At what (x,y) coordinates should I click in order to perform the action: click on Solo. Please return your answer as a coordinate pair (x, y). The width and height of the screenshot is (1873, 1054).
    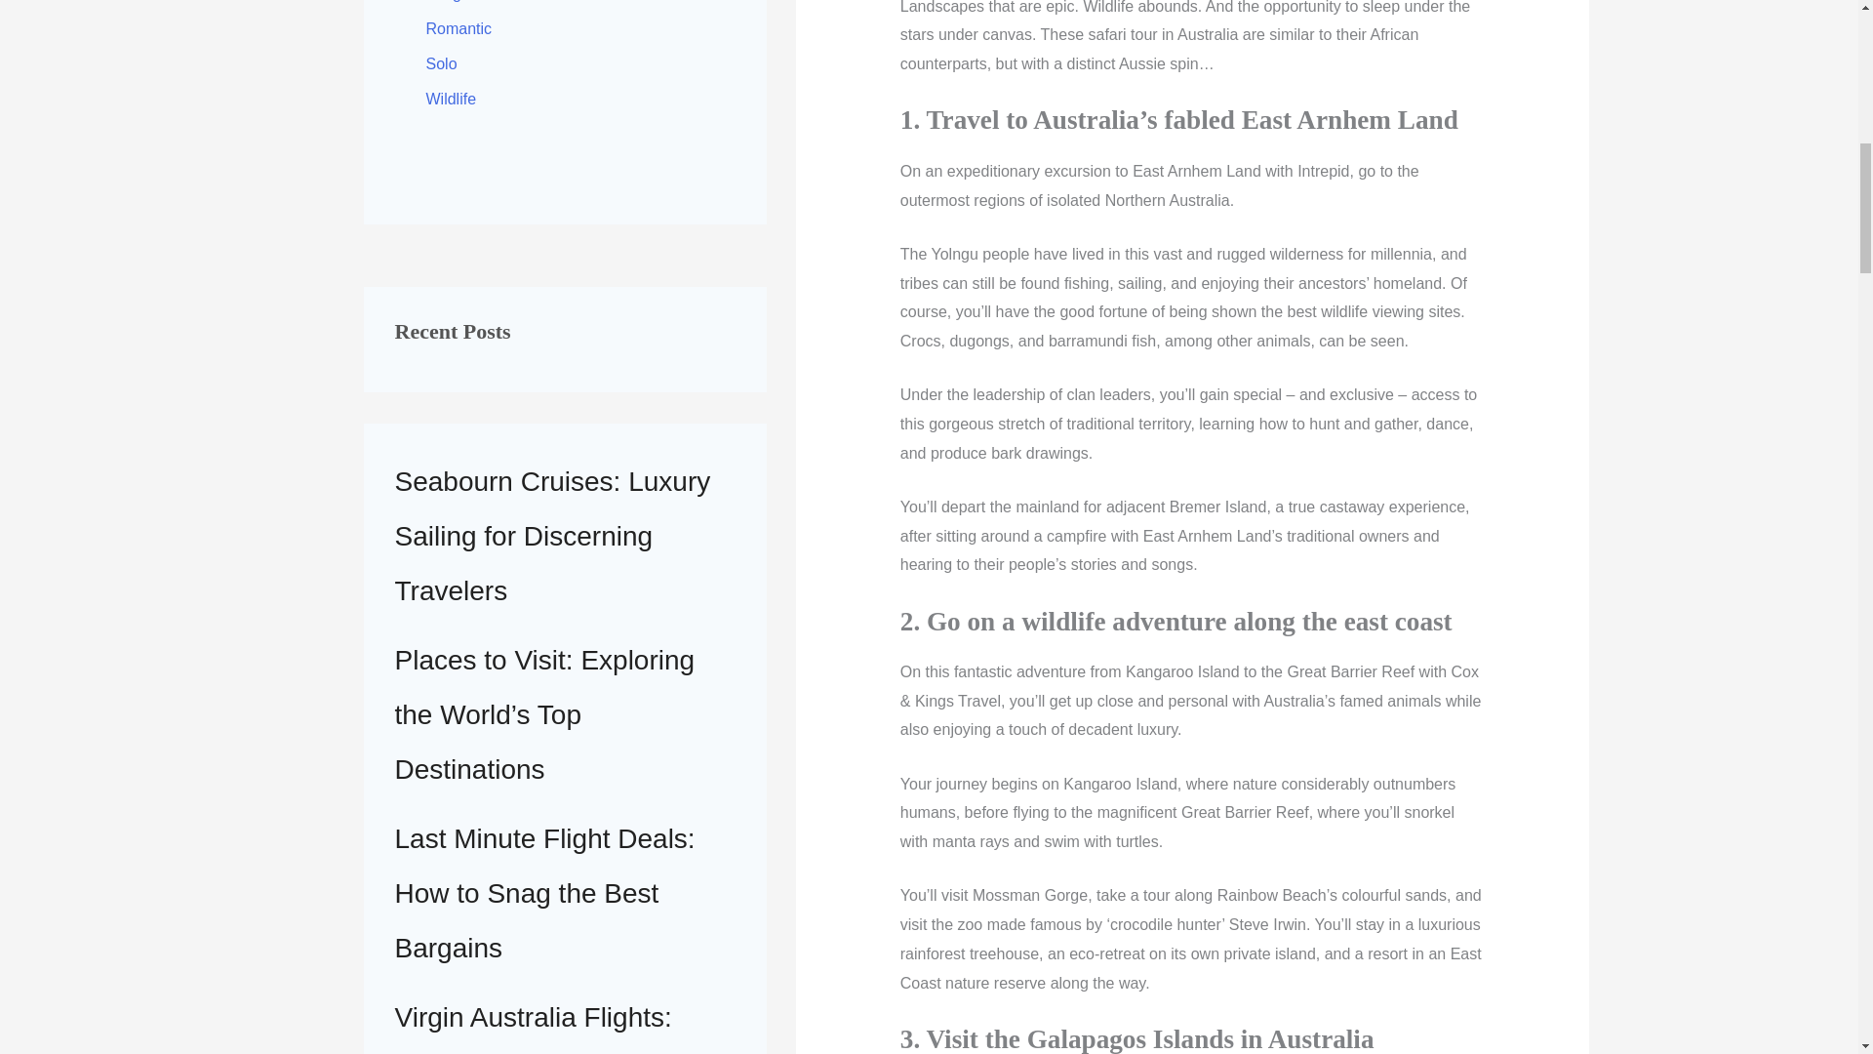
    Looking at the image, I should click on (441, 64).